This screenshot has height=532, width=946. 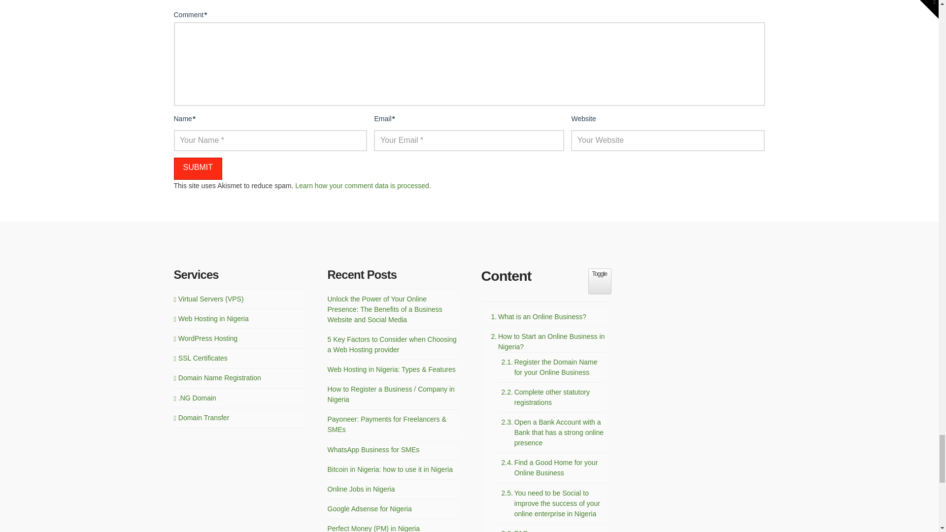 What do you see at coordinates (197, 168) in the screenshot?
I see `Submit` at bounding box center [197, 168].